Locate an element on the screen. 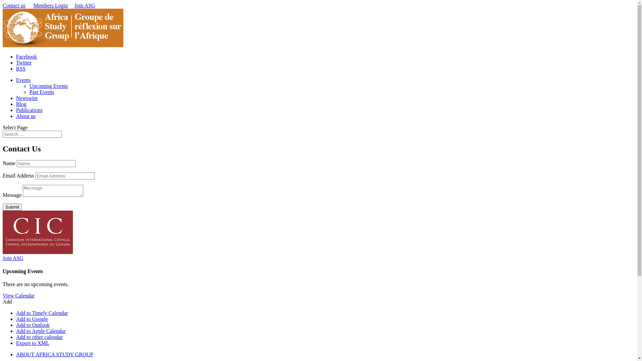 This screenshot has width=642, height=361. Members Login is located at coordinates (51, 5).